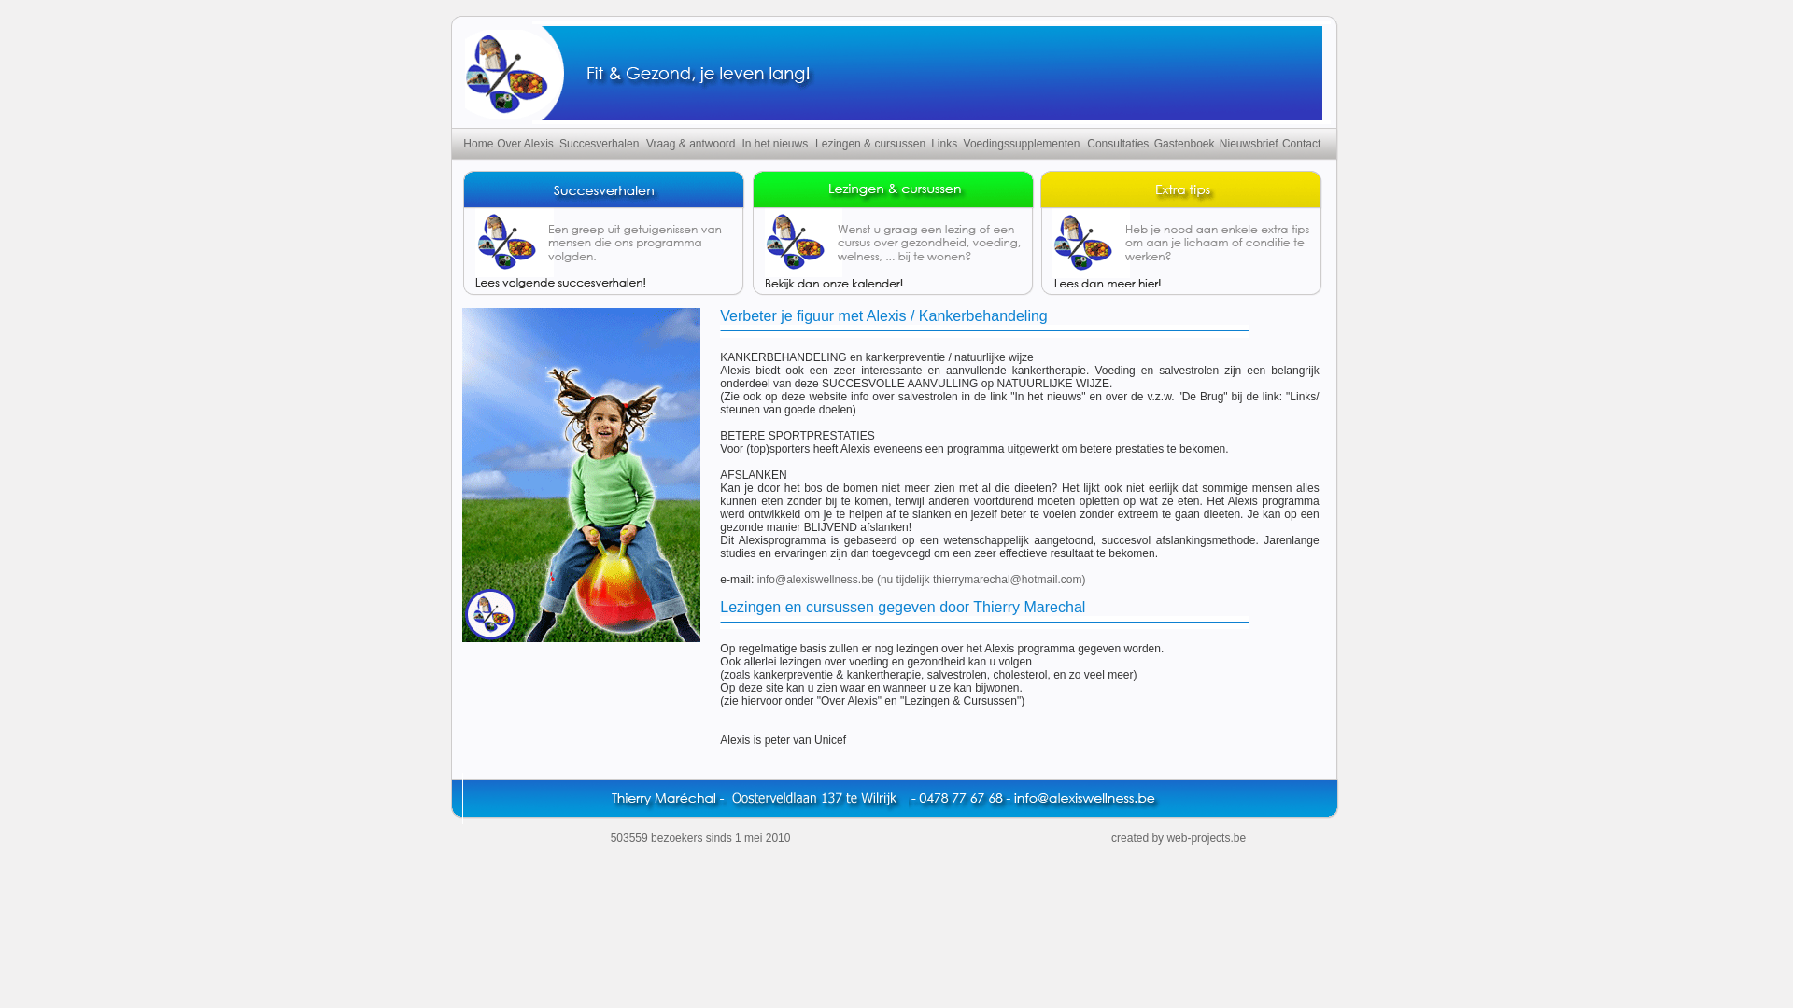 The width and height of the screenshot is (1793, 1008). Describe the element at coordinates (525, 144) in the screenshot. I see `Over Alexis` at that location.